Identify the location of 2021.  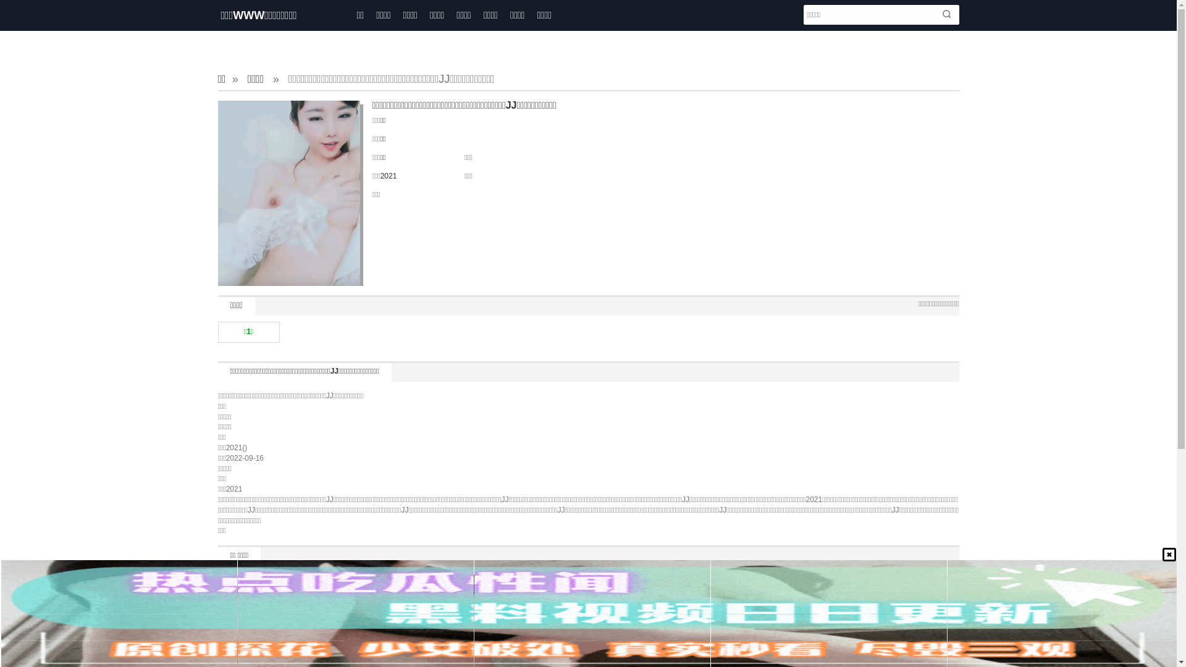
(389, 176).